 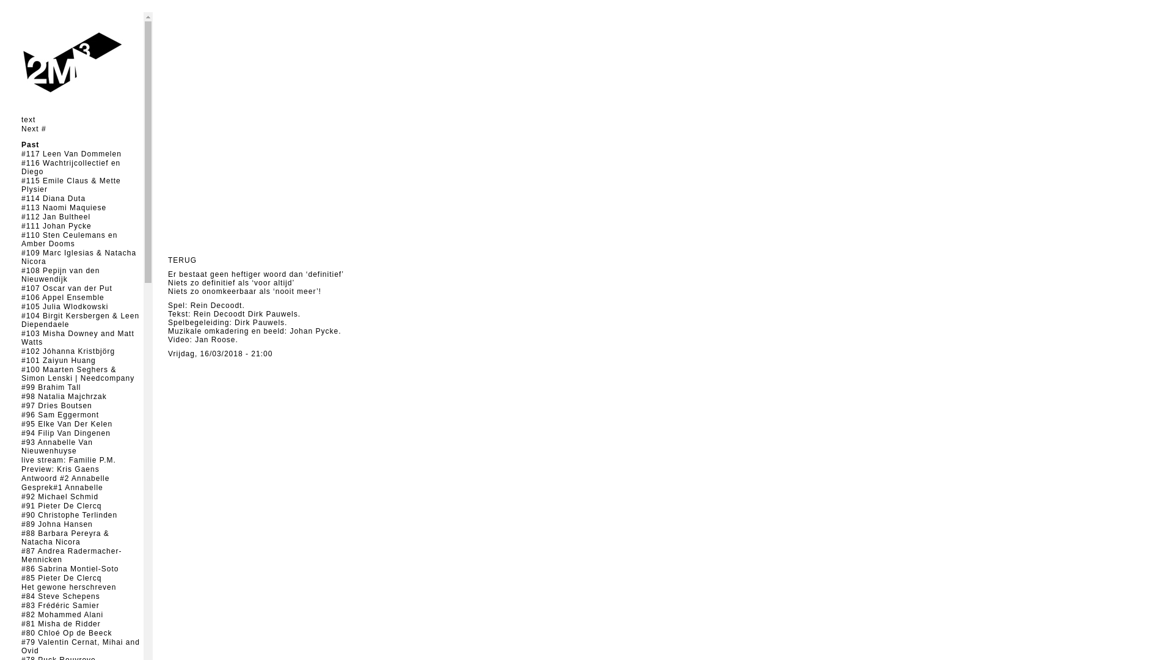 I want to click on #111 Johan Pycke, so click(x=56, y=226).